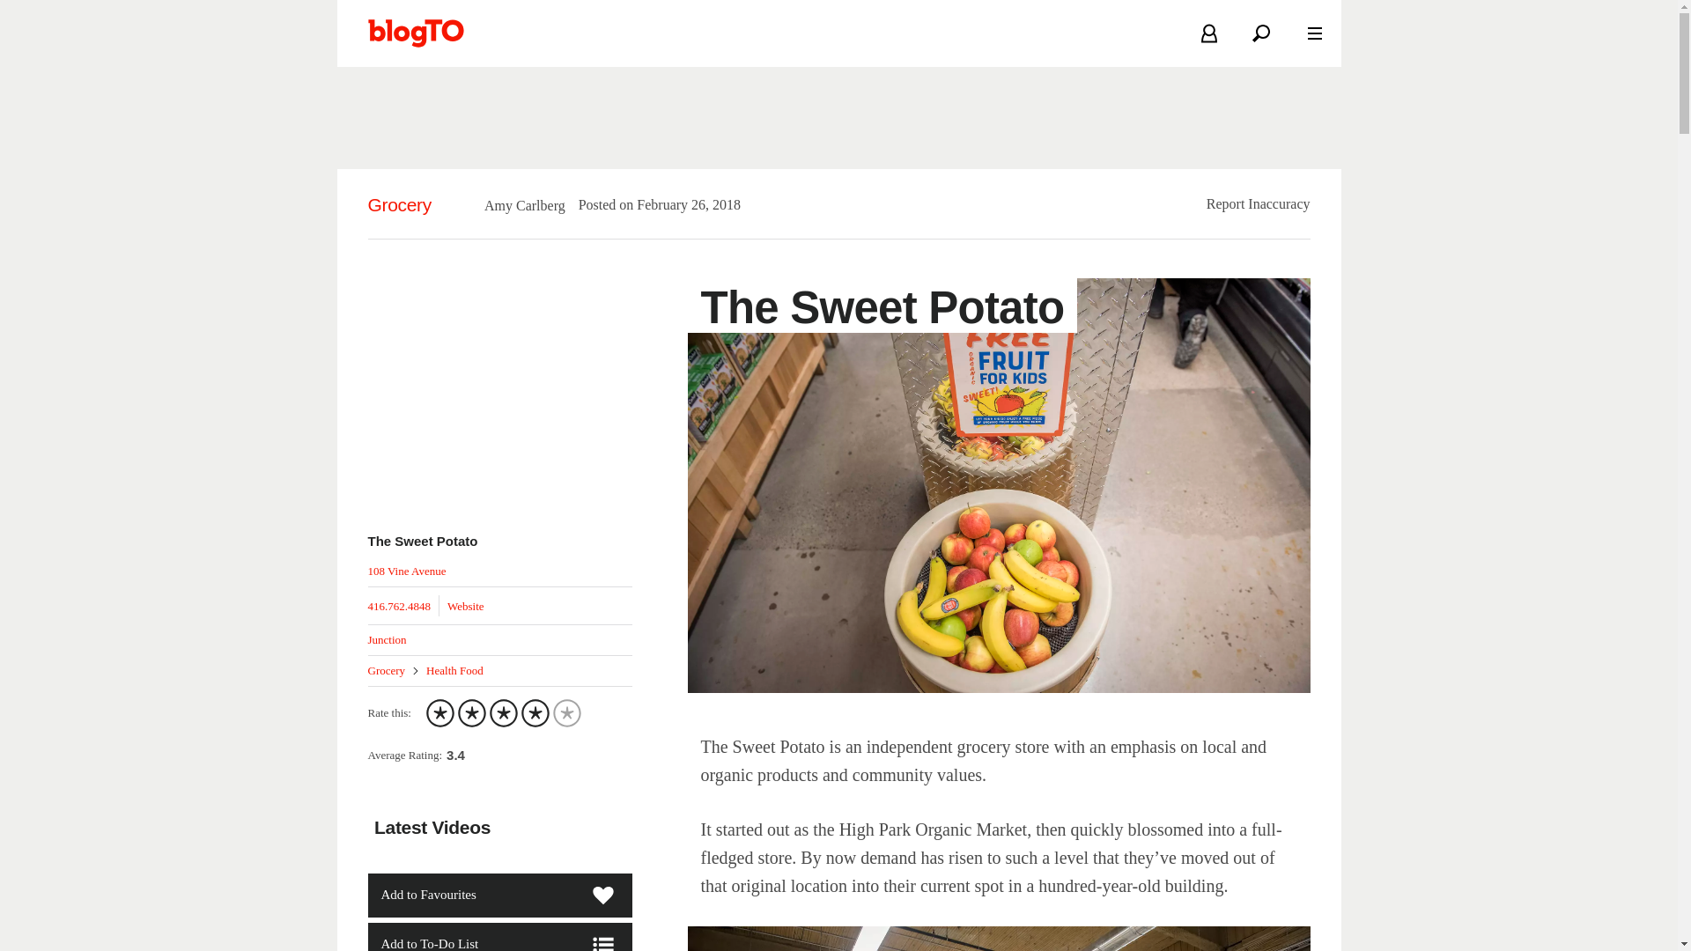 The width and height of the screenshot is (1691, 951). I want to click on 2018-02-26T09:58:52, so click(679, 204).